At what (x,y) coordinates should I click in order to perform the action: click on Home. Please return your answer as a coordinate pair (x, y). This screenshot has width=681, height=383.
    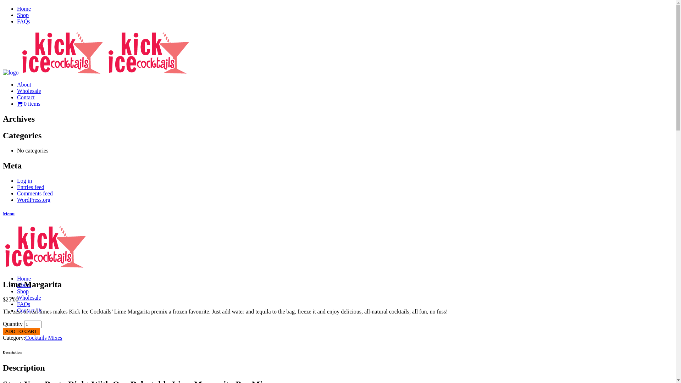
    Looking at the image, I should click on (24, 9).